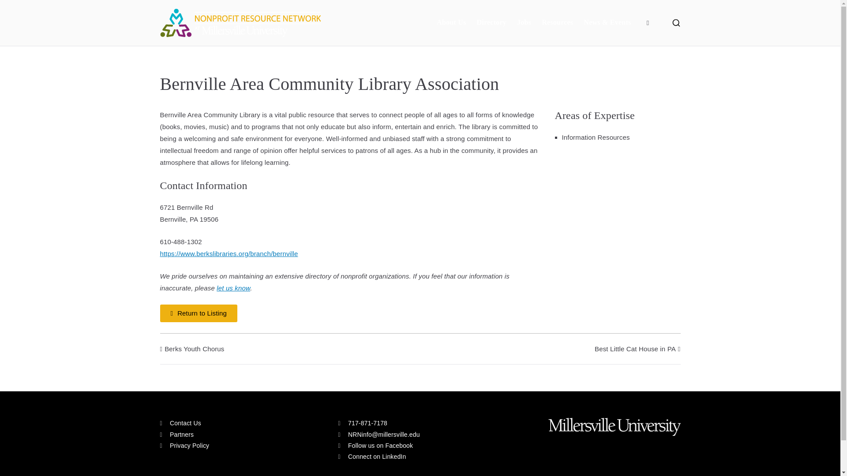 The image size is (847, 476). What do you see at coordinates (15, 7) in the screenshot?
I see `Search` at bounding box center [15, 7].